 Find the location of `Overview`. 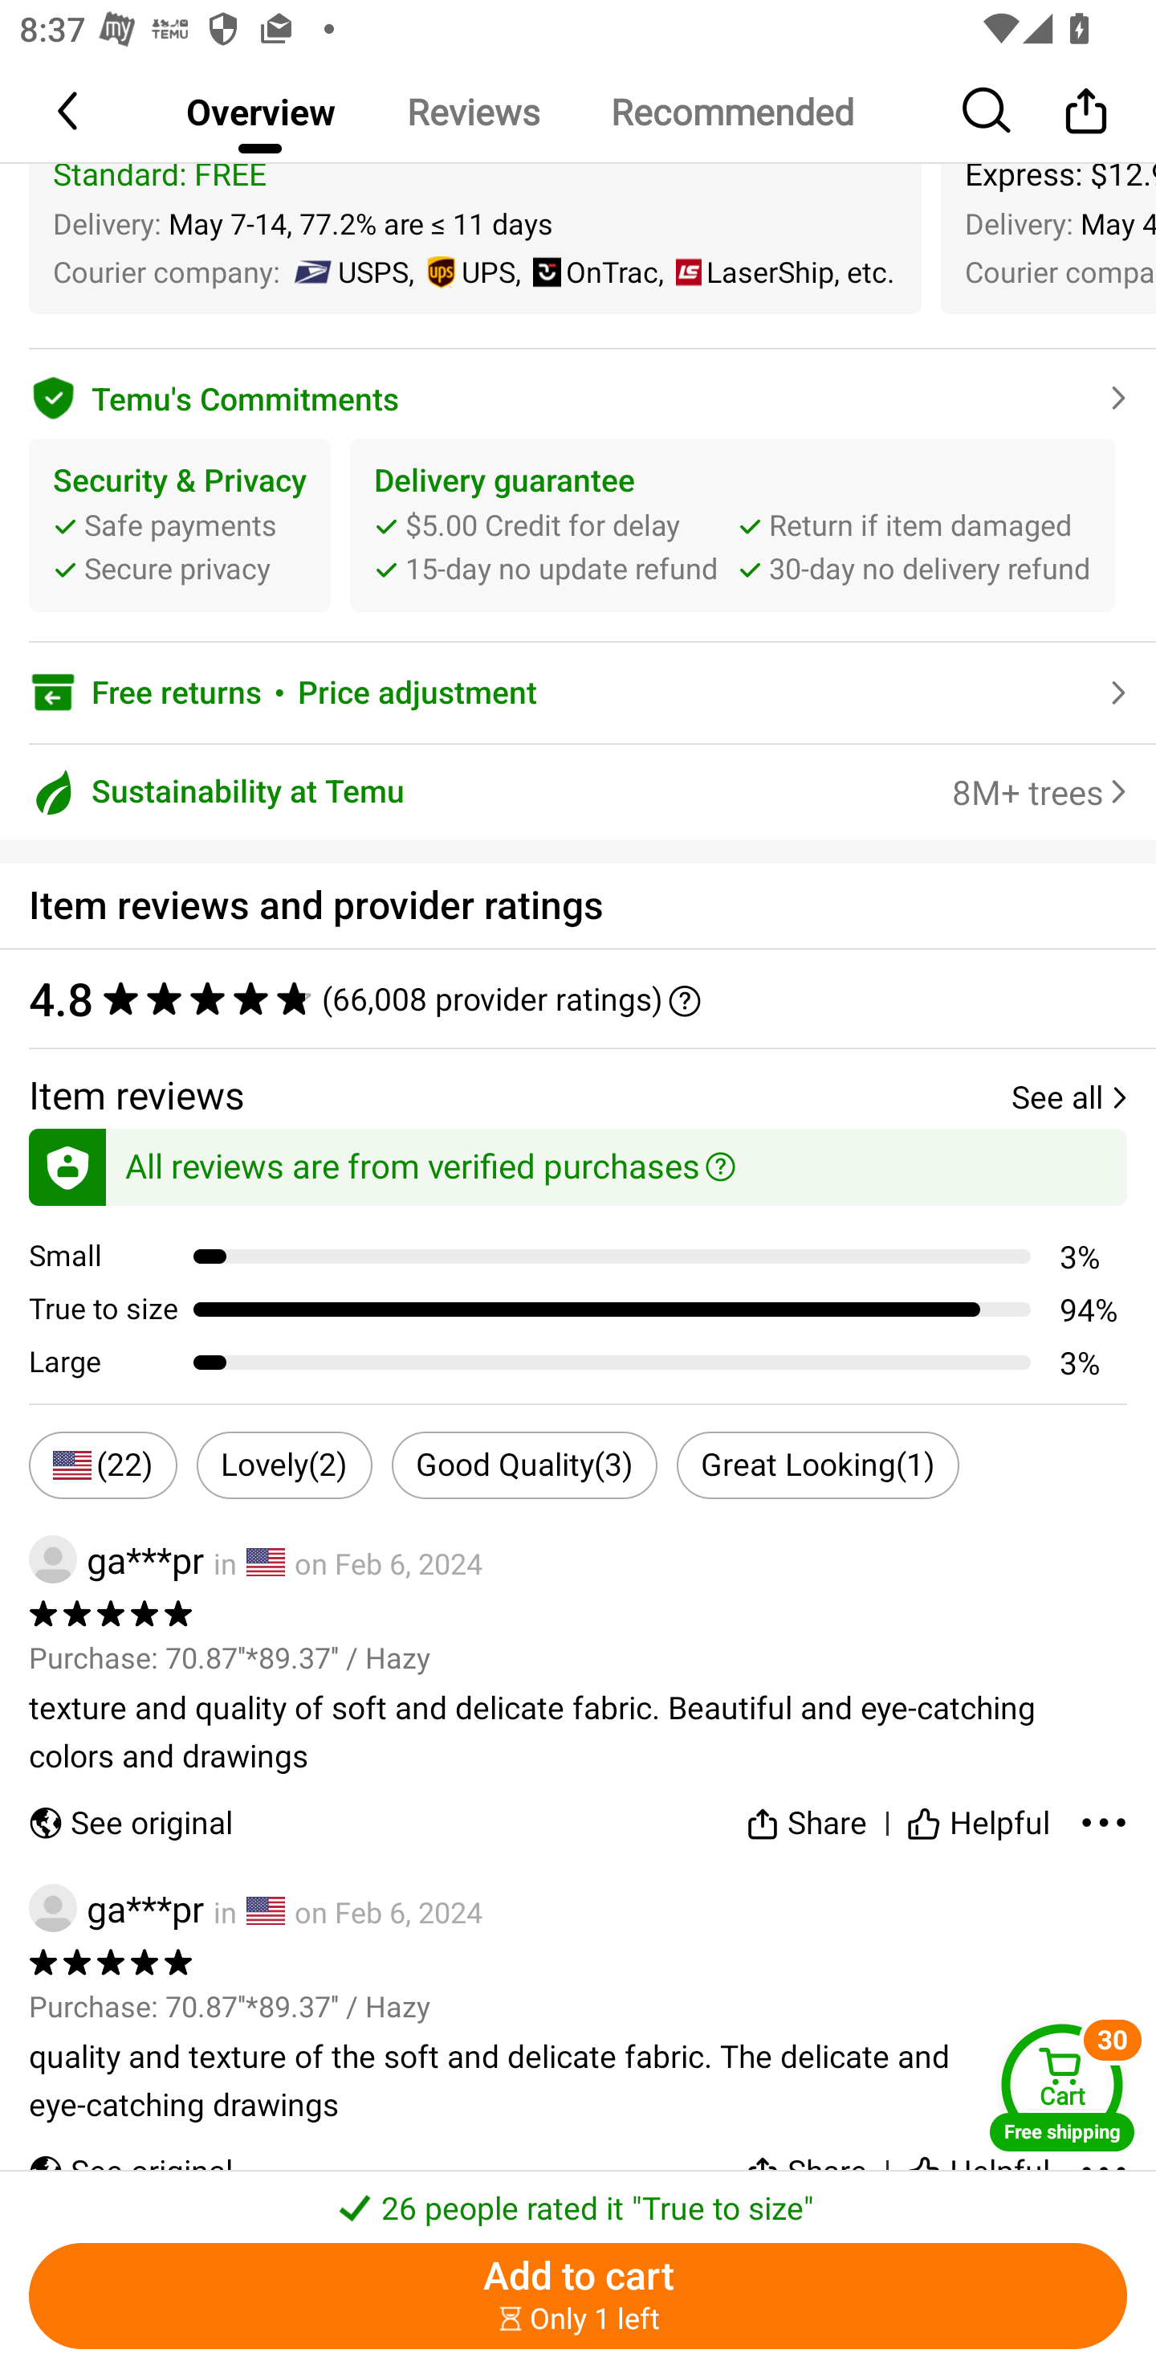

Overview is located at coordinates (260, 111).